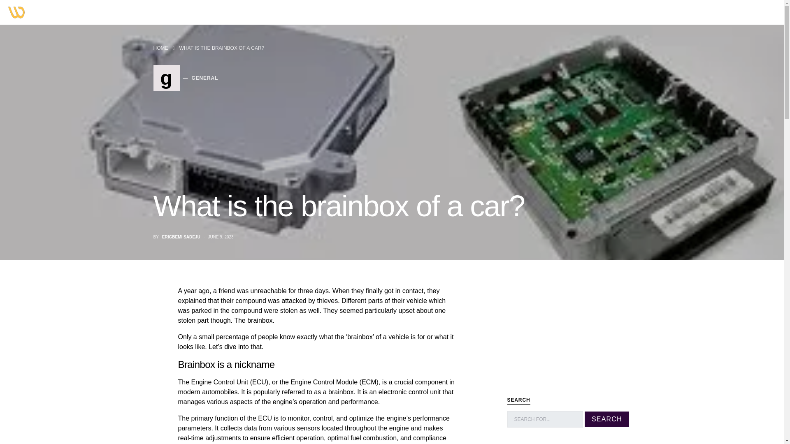  I want to click on HOME, so click(160, 48).